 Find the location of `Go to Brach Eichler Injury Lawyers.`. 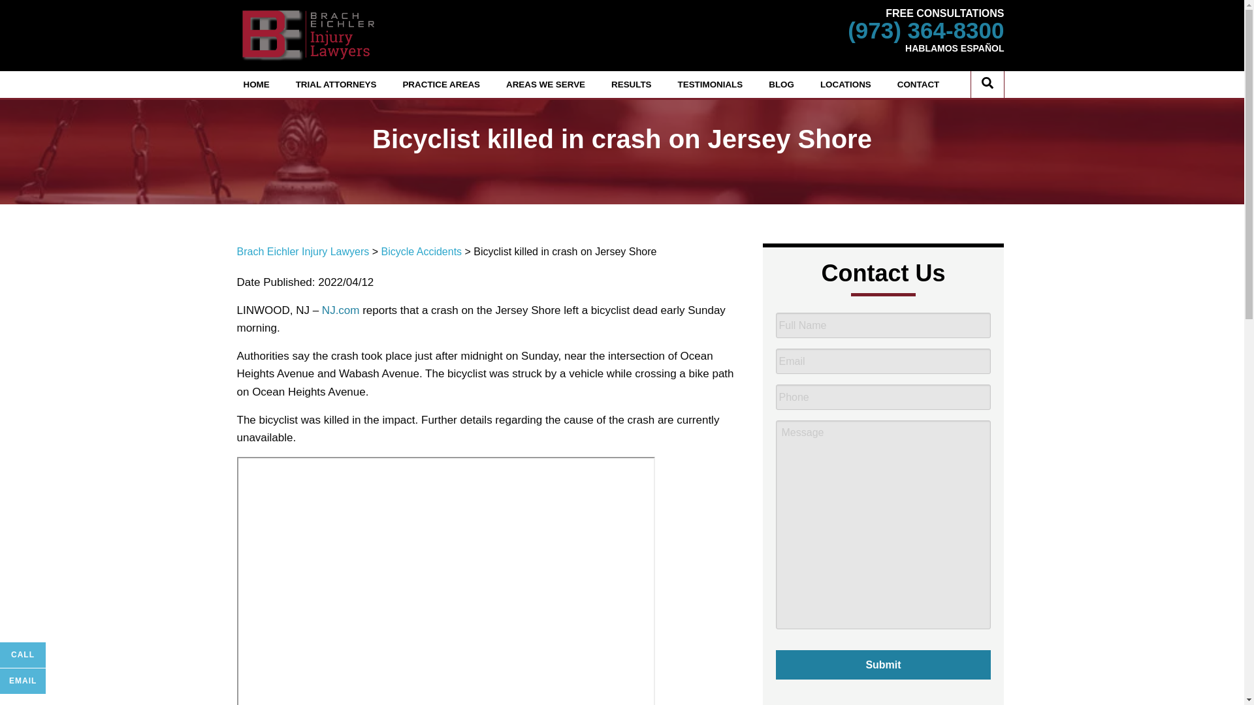

Go to Brach Eichler Injury Lawyers. is located at coordinates (302, 251).